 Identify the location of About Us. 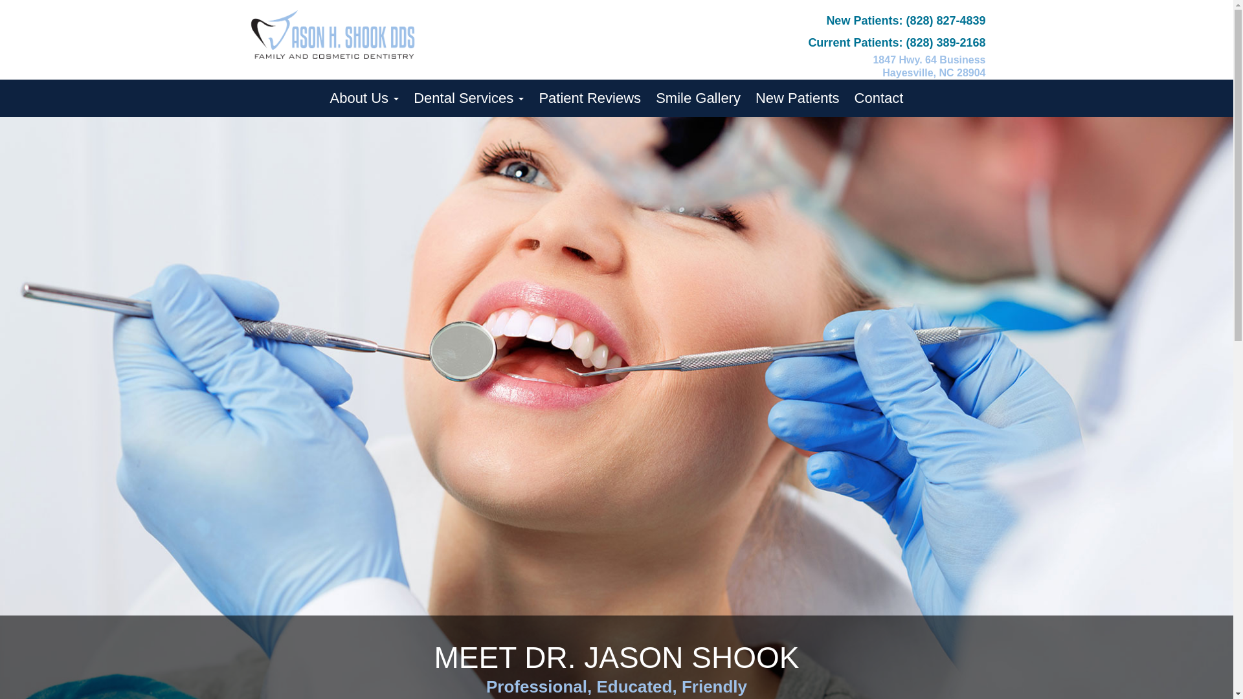
(364, 98).